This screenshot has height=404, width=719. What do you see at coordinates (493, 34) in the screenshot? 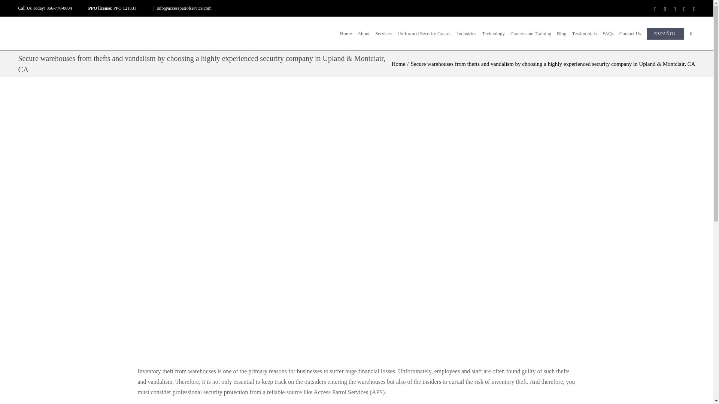
I see `Technology` at bounding box center [493, 34].